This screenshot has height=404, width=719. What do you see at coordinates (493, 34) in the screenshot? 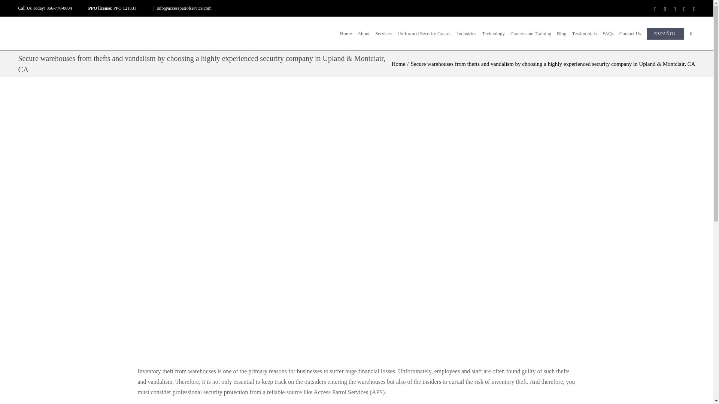
I see `Technology` at bounding box center [493, 34].